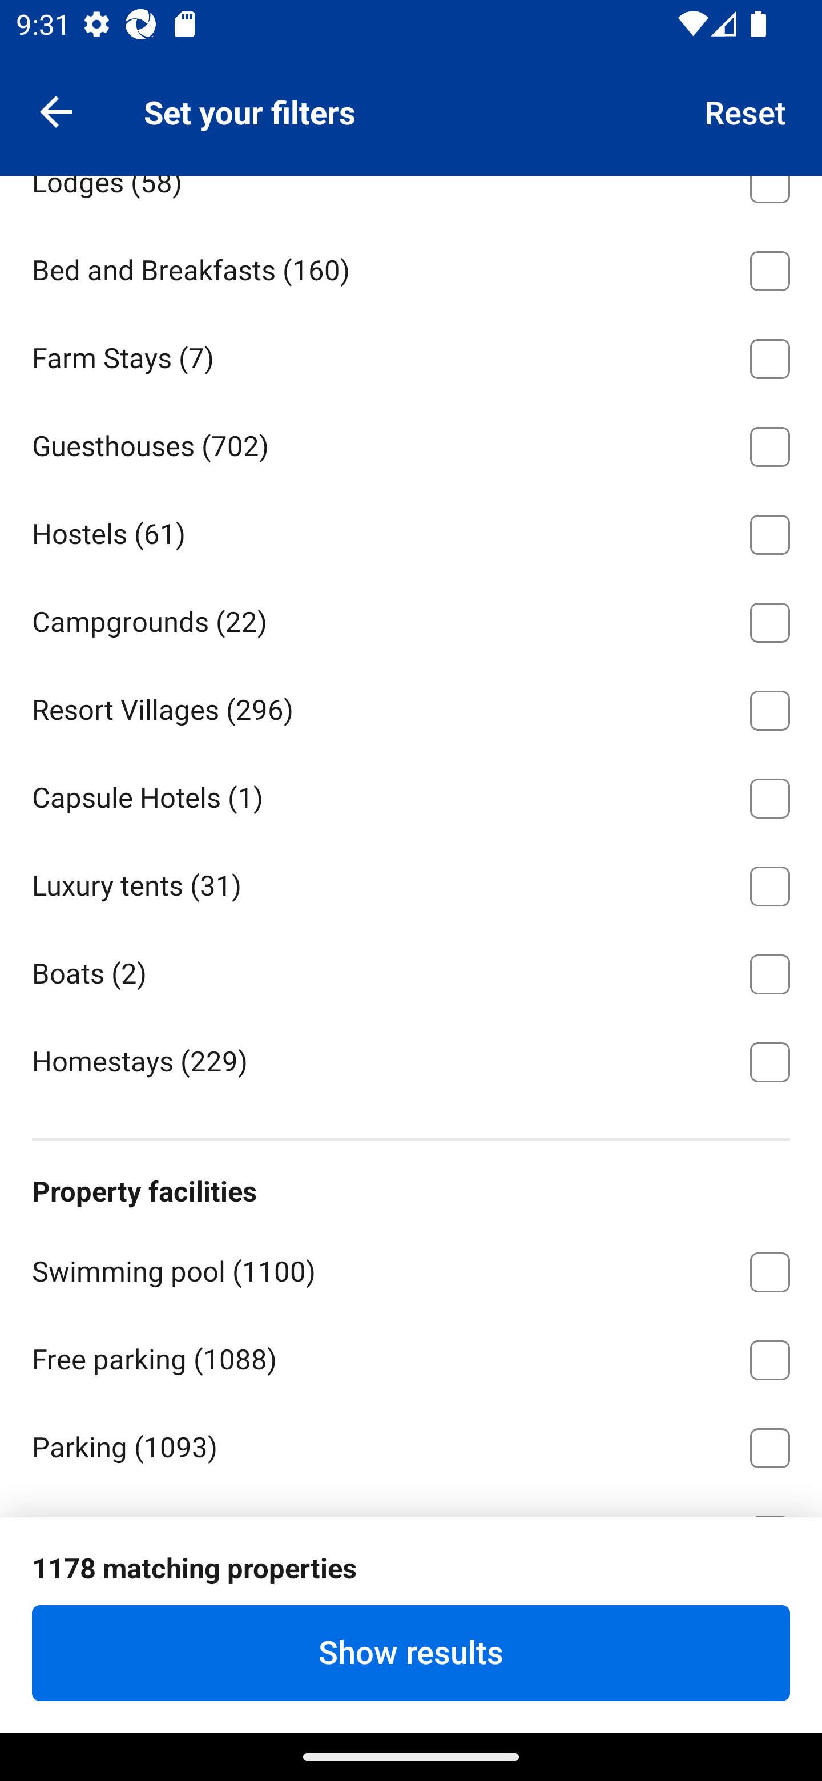 This screenshot has height=1781, width=822. I want to click on Campgrounds ⁦(22), so click(411, 619).